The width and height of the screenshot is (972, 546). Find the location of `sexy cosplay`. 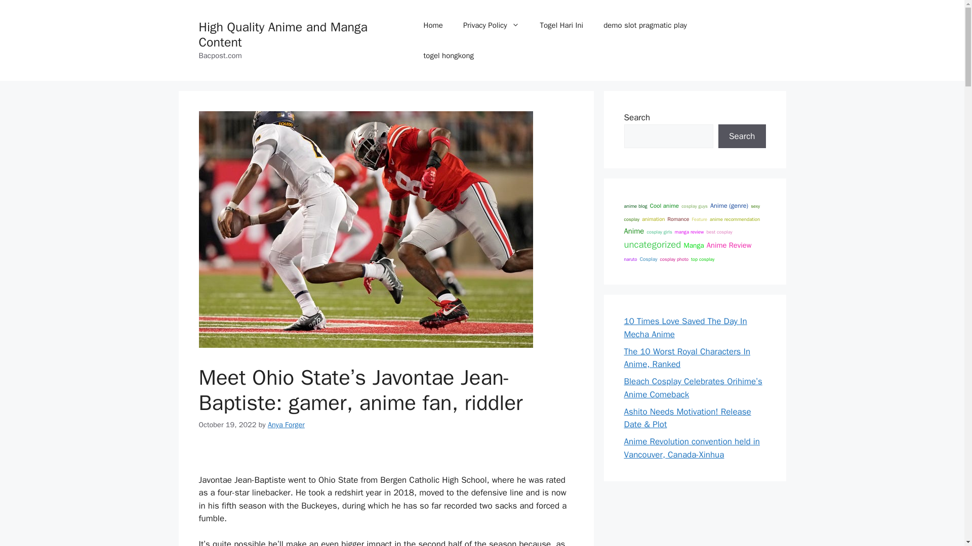

sexy cosplay is located at coordinates (692, 212).